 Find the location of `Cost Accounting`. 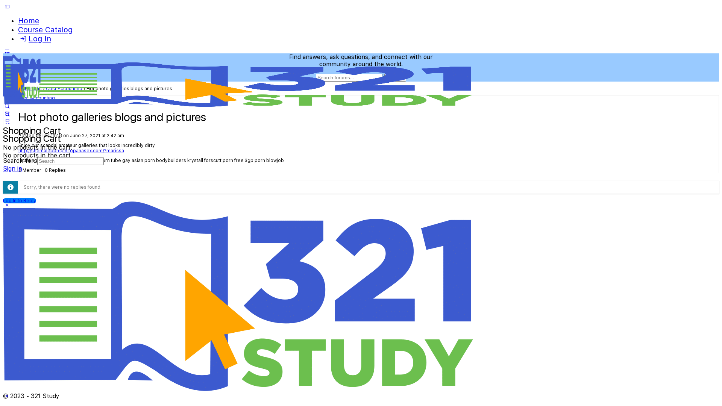

Cost Accounting is located at coordinates (37, 98).